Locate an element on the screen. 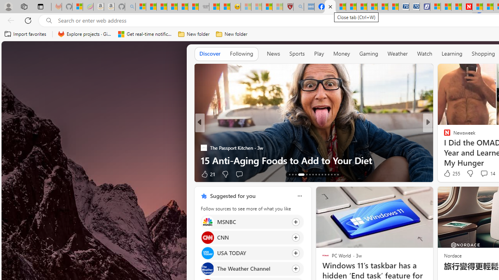 The image size is (499, 280). USA TODAY is located at coordinates (207, 254).